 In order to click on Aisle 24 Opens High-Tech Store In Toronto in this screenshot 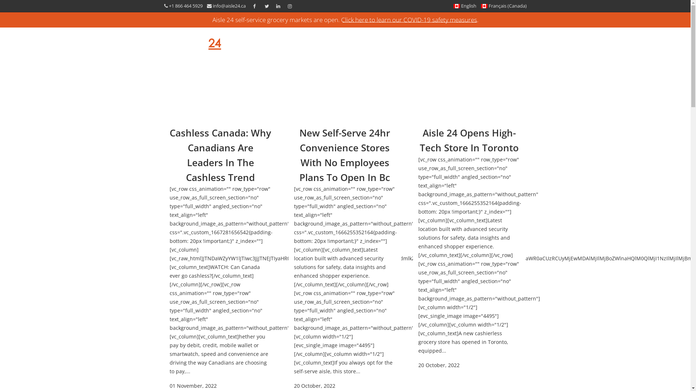, I will do `click(469, 140)`.